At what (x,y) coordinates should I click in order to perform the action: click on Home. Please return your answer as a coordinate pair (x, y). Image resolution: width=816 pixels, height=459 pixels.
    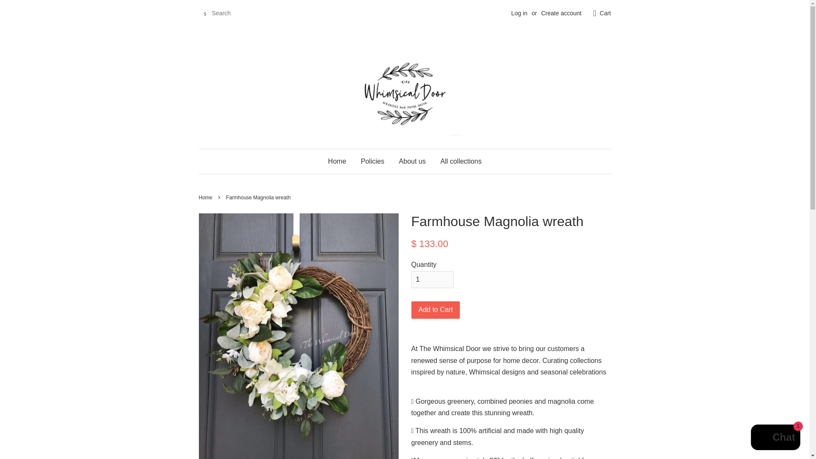
    Looking at the image, I should click on (340, 161).